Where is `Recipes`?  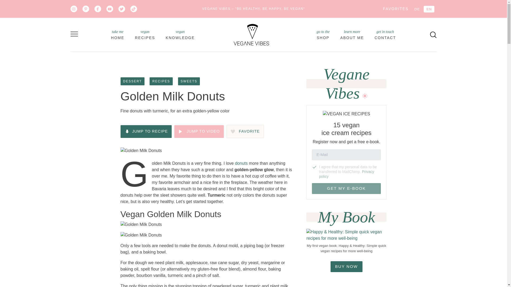
Recipes is located at coordinates (145, 35).